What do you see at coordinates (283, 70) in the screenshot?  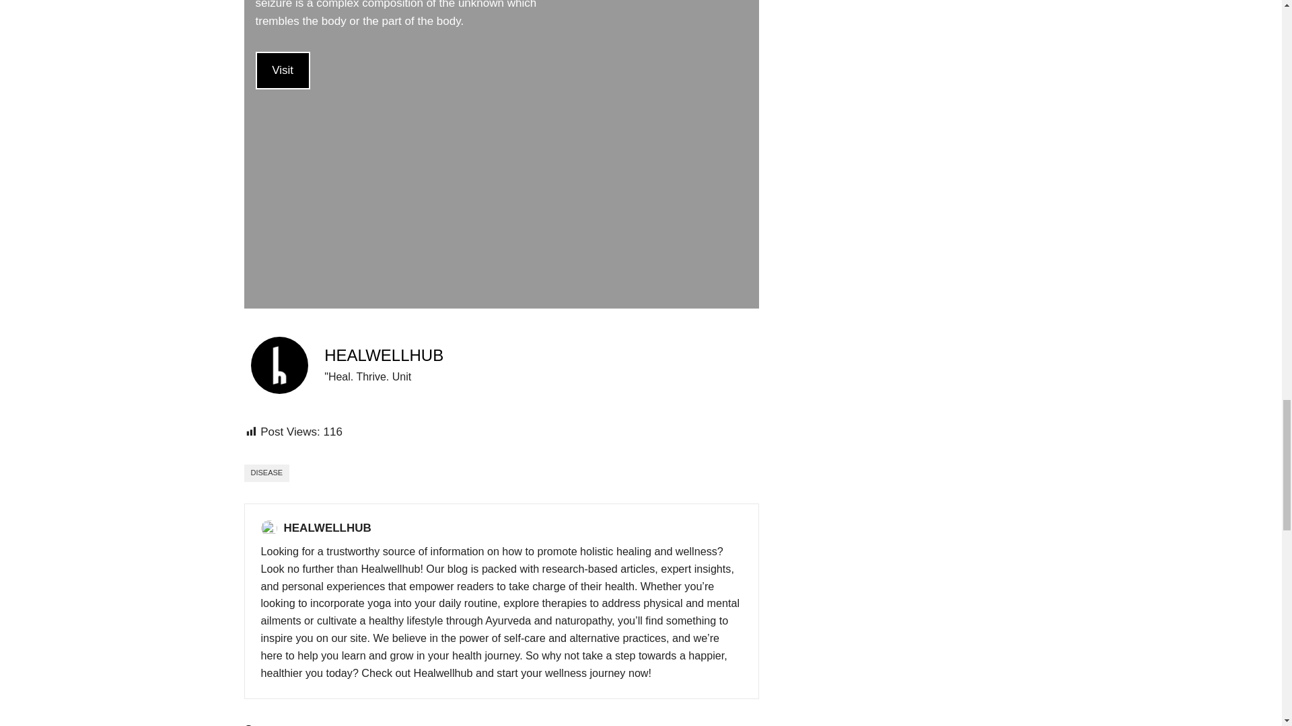 I see `Visit` at bounding box center [283, 70].